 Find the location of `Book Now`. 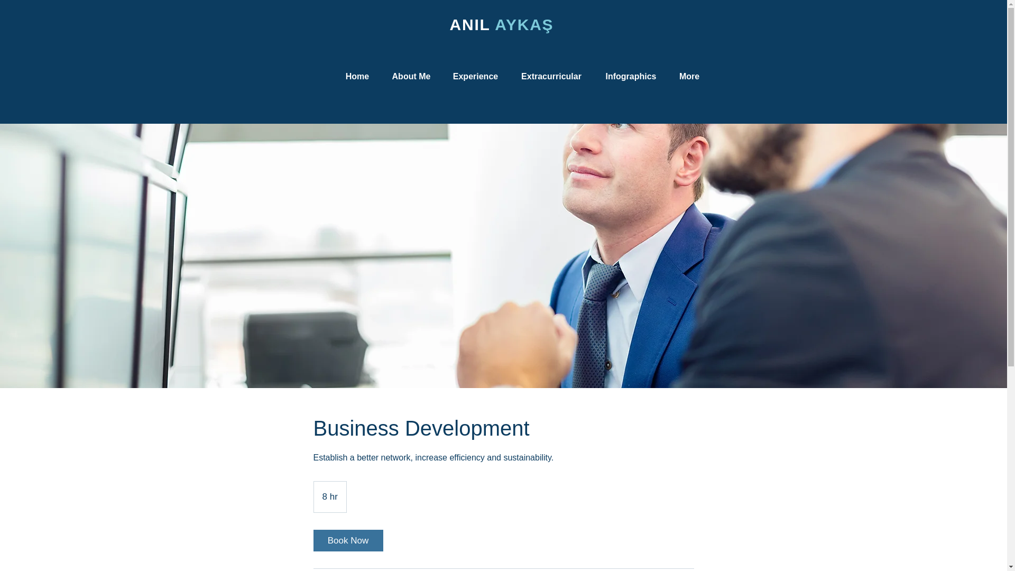

Book Now is located at coordinates (347, 540).